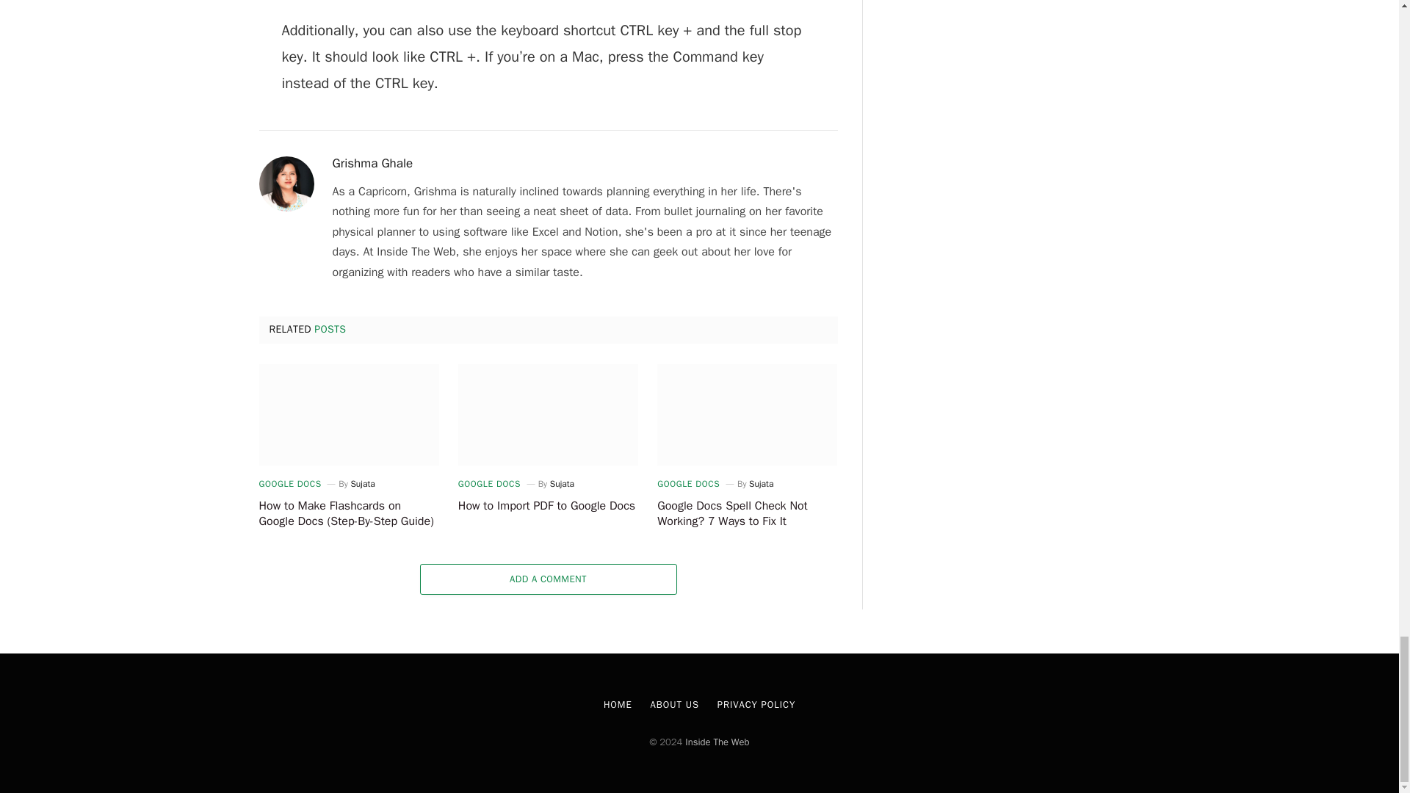 The width and height of the screenshot is (1410, 793). What do you see at coordinates (548, 414) in the screenshot?
I see `How to Import PDF to Google Docs` at bounding box center [548, 414].